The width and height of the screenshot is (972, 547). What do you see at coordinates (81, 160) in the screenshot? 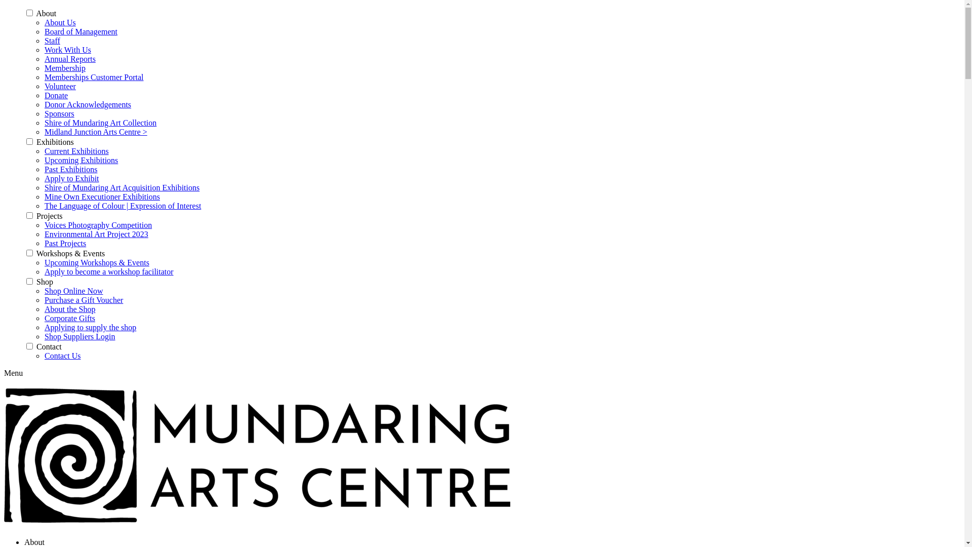
I see `Upcoming Exhibitions` at bounding box center [81, 160].